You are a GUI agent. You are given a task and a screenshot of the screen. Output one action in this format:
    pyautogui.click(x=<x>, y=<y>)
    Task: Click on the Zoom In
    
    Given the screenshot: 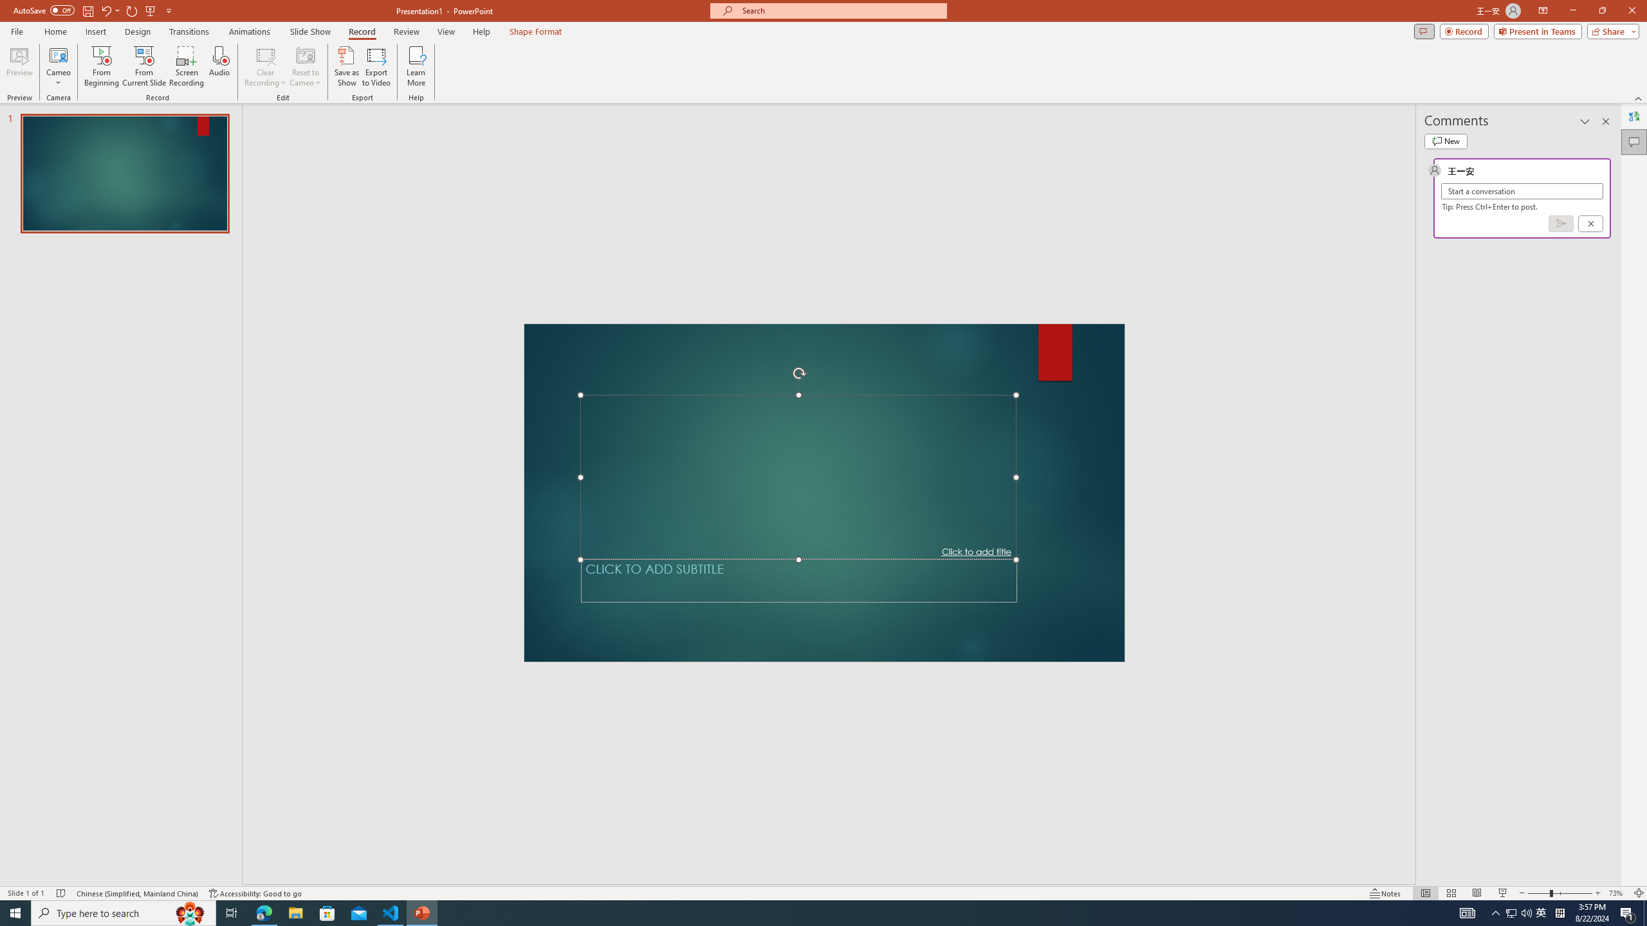 What is the action you would take?
    pyautogui.click(x=1599, y=875)
    